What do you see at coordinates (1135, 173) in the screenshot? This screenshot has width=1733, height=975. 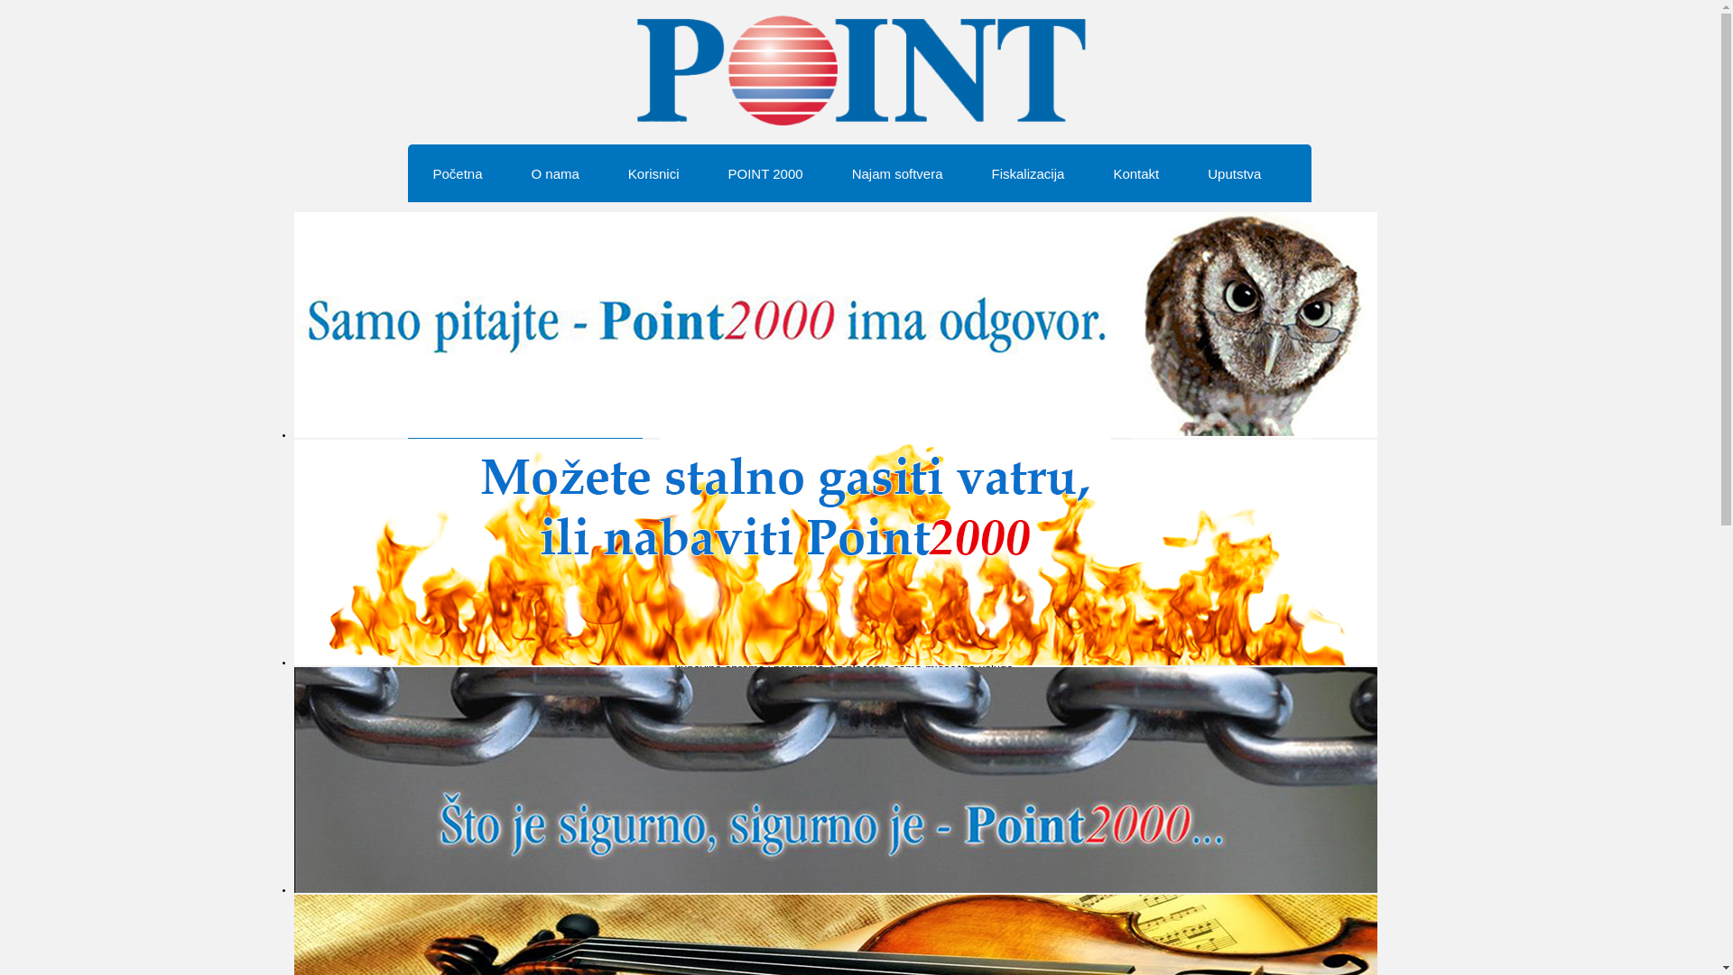 I see `Kontakt` at bounding box center [1135, 173].